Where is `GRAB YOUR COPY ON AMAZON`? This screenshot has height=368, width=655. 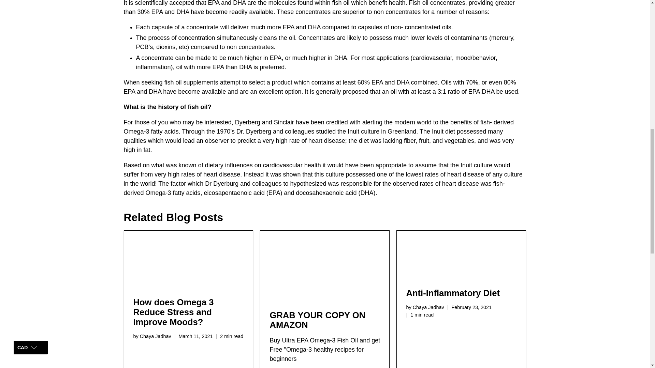 GRAB YOUR COPY ON AMAZON is located at coordinates (317, 320).